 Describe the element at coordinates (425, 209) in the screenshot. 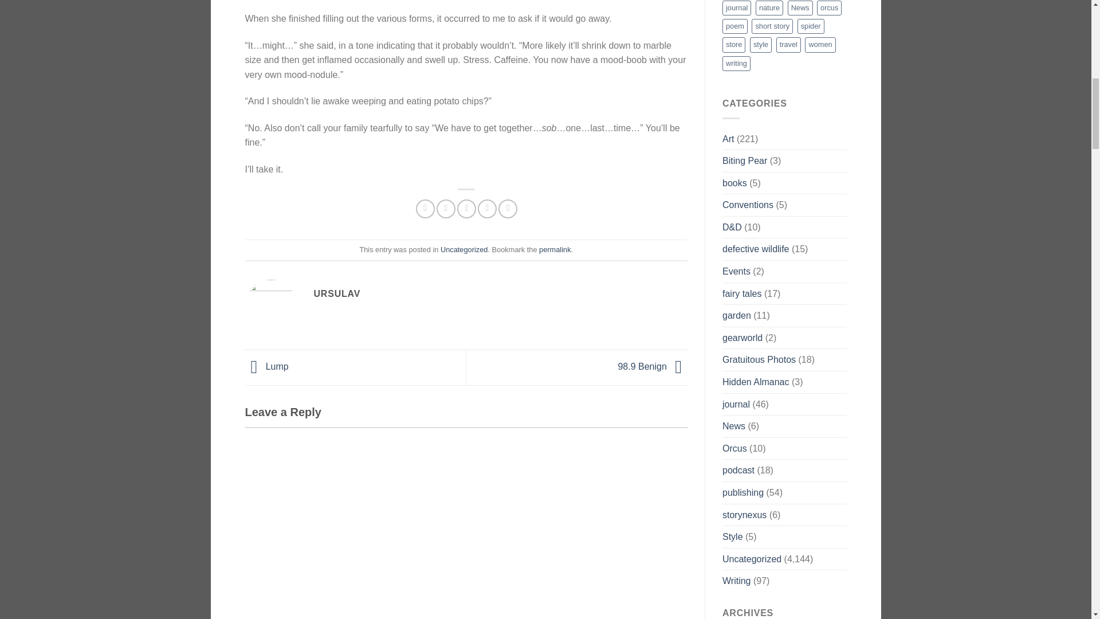

I see `Share on Facebook` at that location.